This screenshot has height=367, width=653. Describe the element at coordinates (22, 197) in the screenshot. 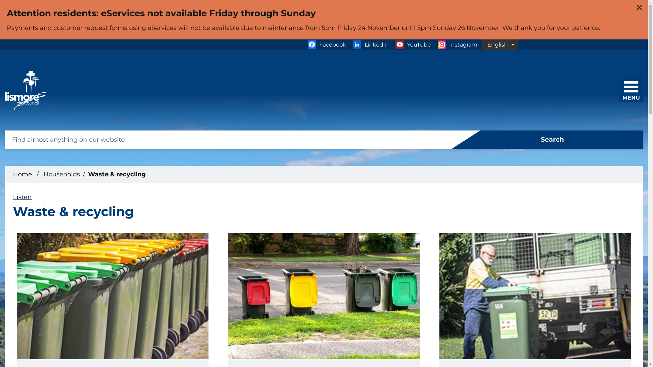

I see `Listen` at that location.